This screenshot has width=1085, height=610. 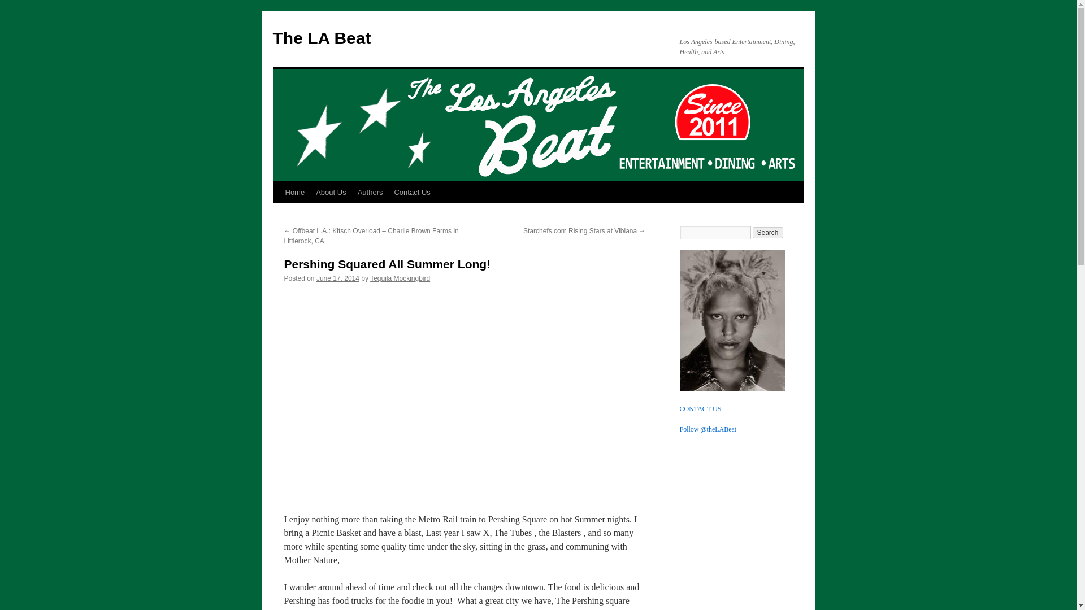 I want to click on CONTACT US, so click(x=700, y=409).